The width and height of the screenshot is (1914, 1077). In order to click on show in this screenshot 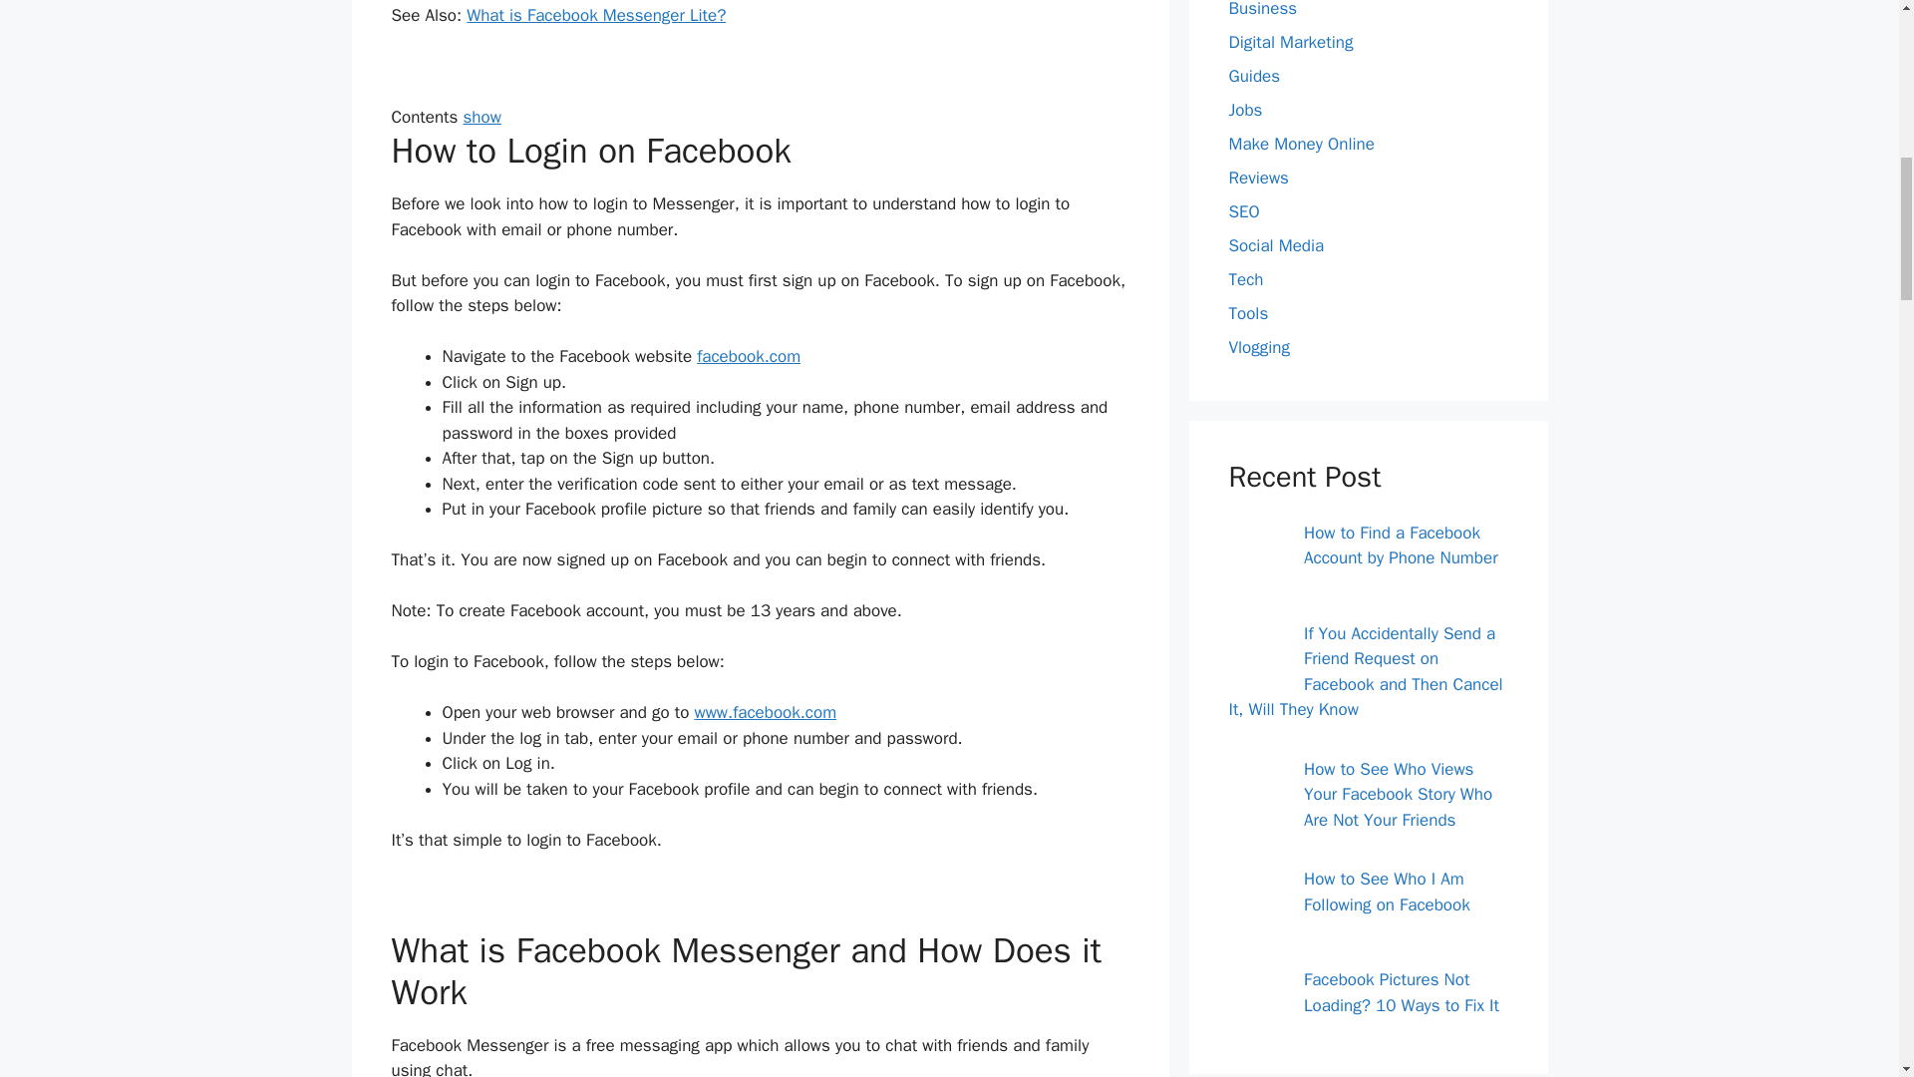, I will do `click(480, 117)`.